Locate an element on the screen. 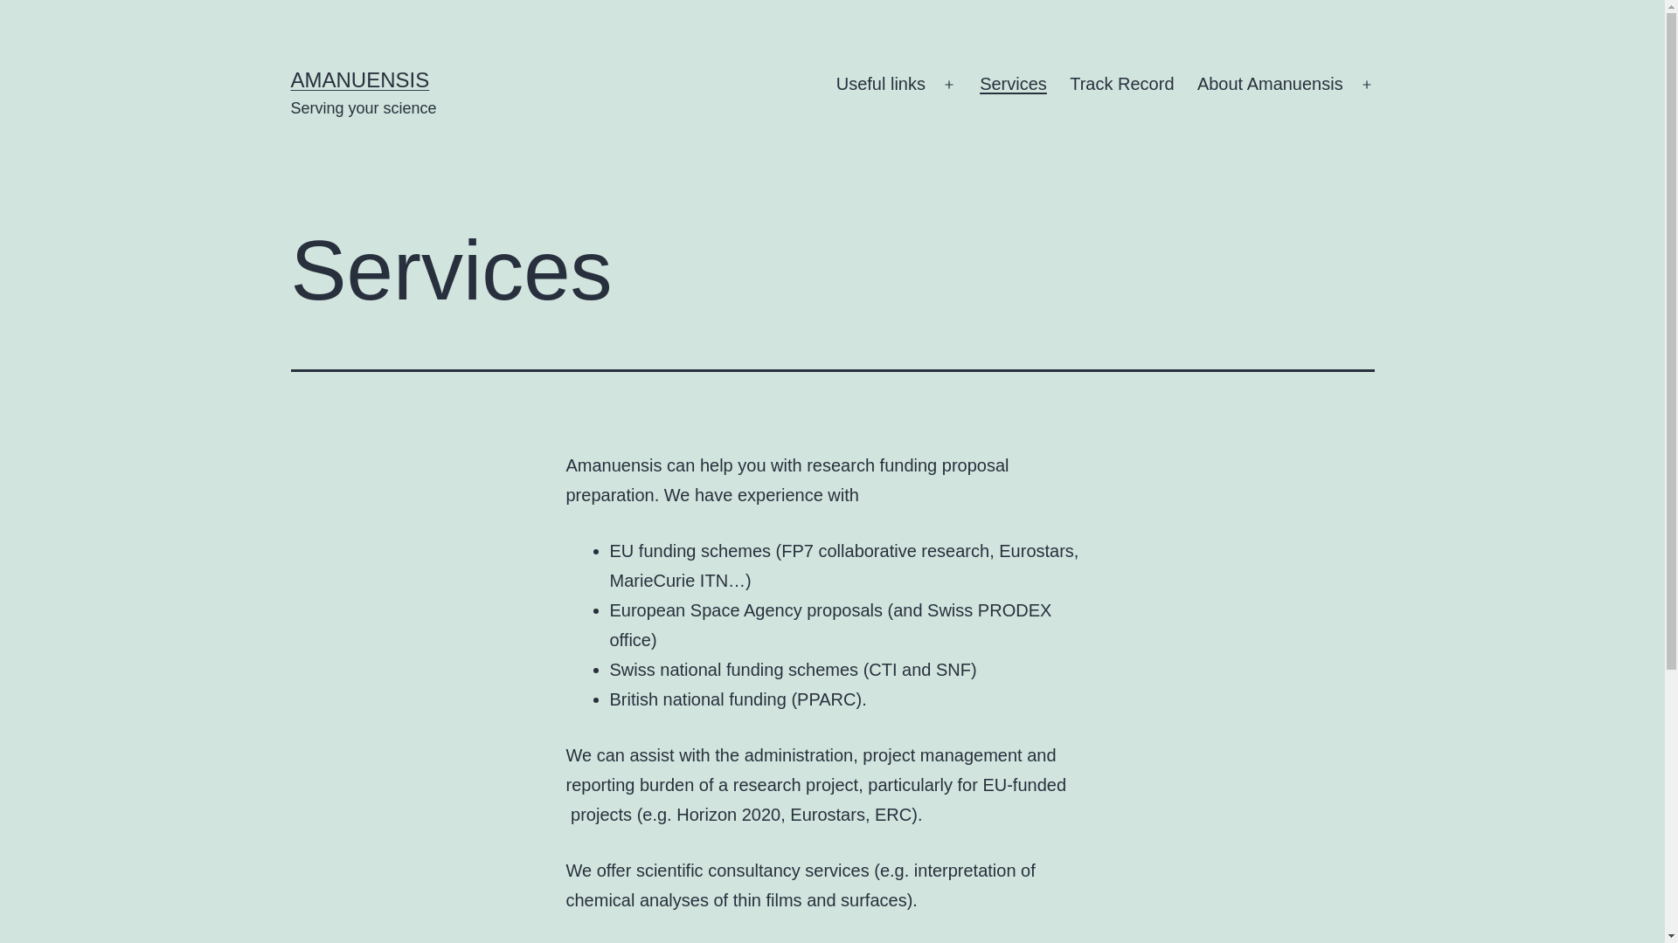 Image resolution: width=1678 pixels, height=943 pixels. Services is located at coordinates (1014, 85).